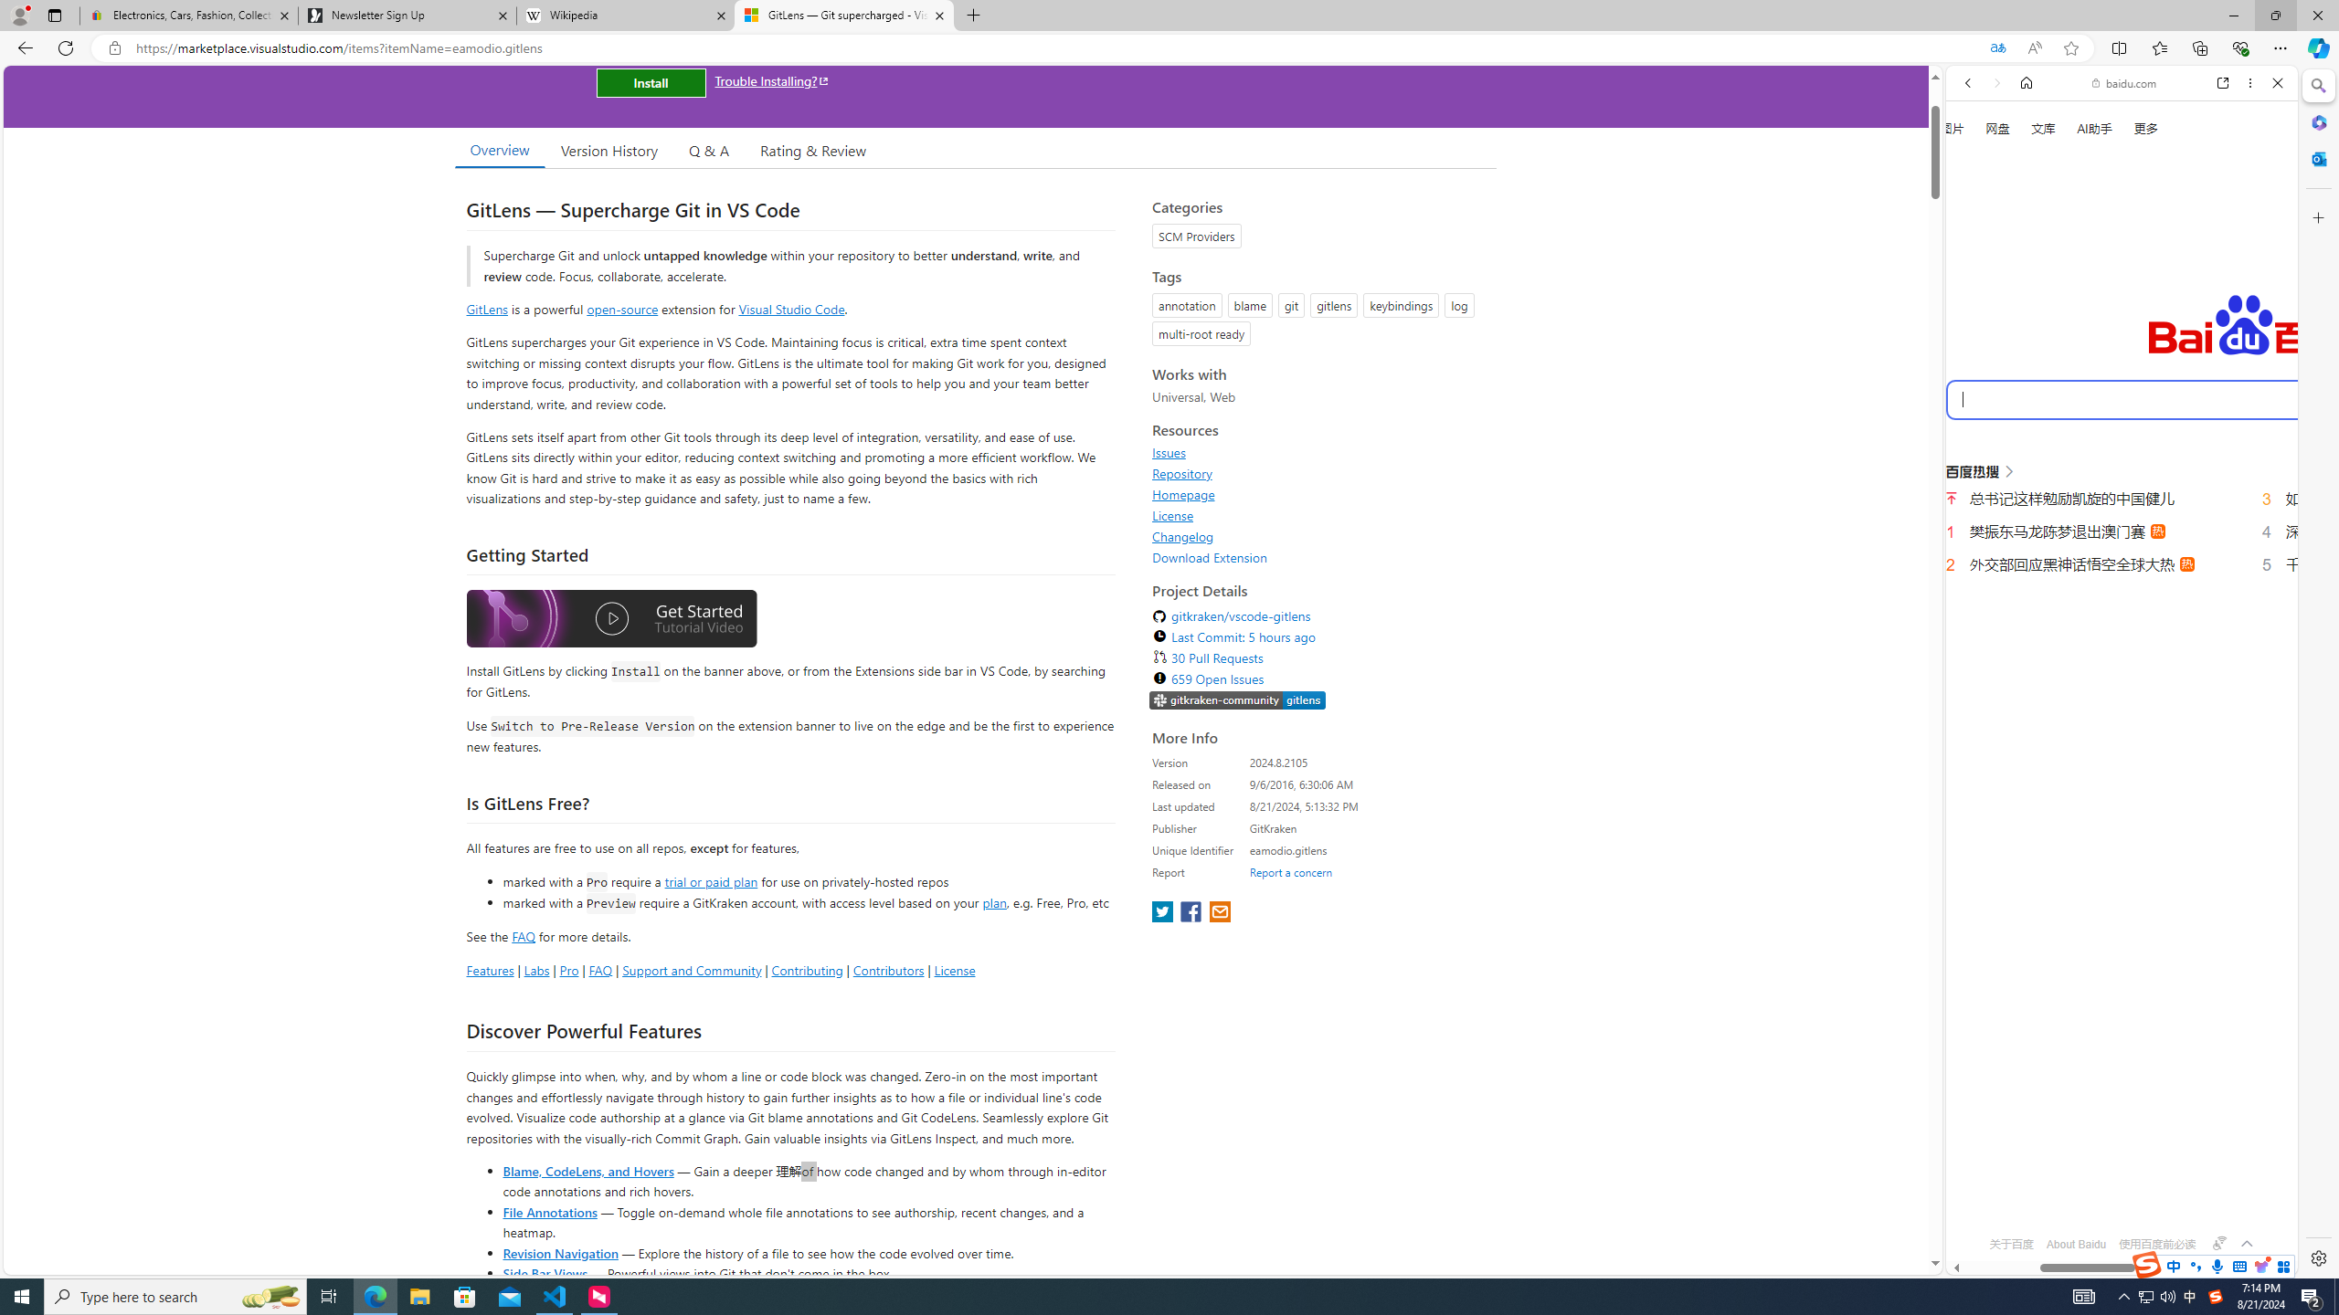 Image resolution: width=2339 pixels, height=1315 pixels. What do you see at coordinates (2077, 1244) in the screenshot?
I see `About Baidu` at bounding box center [2077, 1244].